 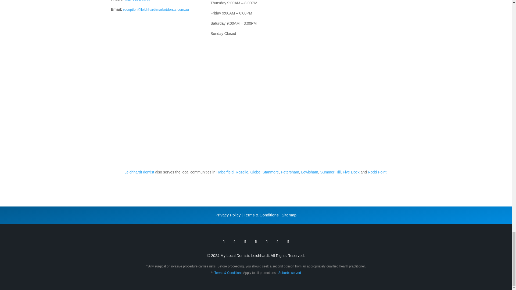 What do you see at coordinates (288, 242) in the screenshot?
I see `Follow on LinkedIn` at bounding box center [288, 242].